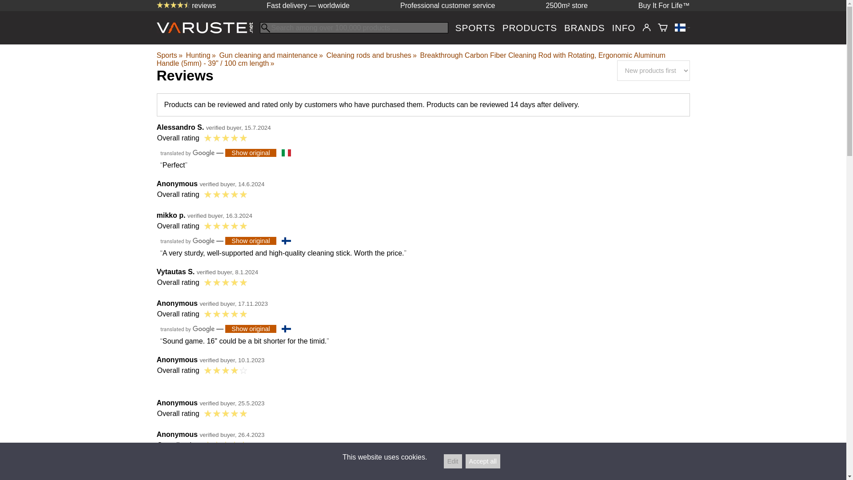 This screenshot has width=853, height=480. I want to click on PRODUCTS, so click(530, 28).